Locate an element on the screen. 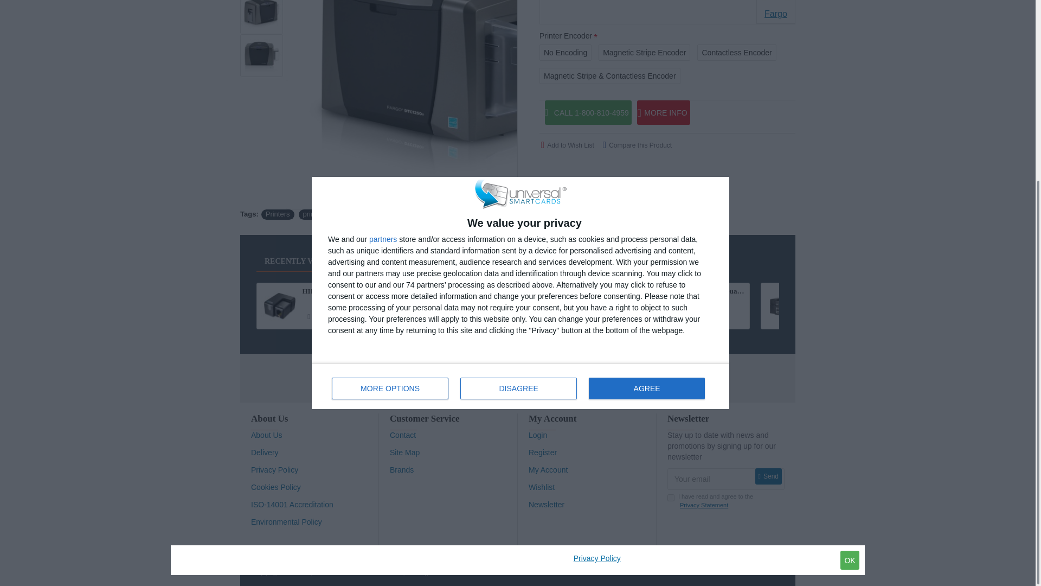 Image resolution: width=1041 pixels, height=586 pixels. AGREE is located at coordinates (646, 130).